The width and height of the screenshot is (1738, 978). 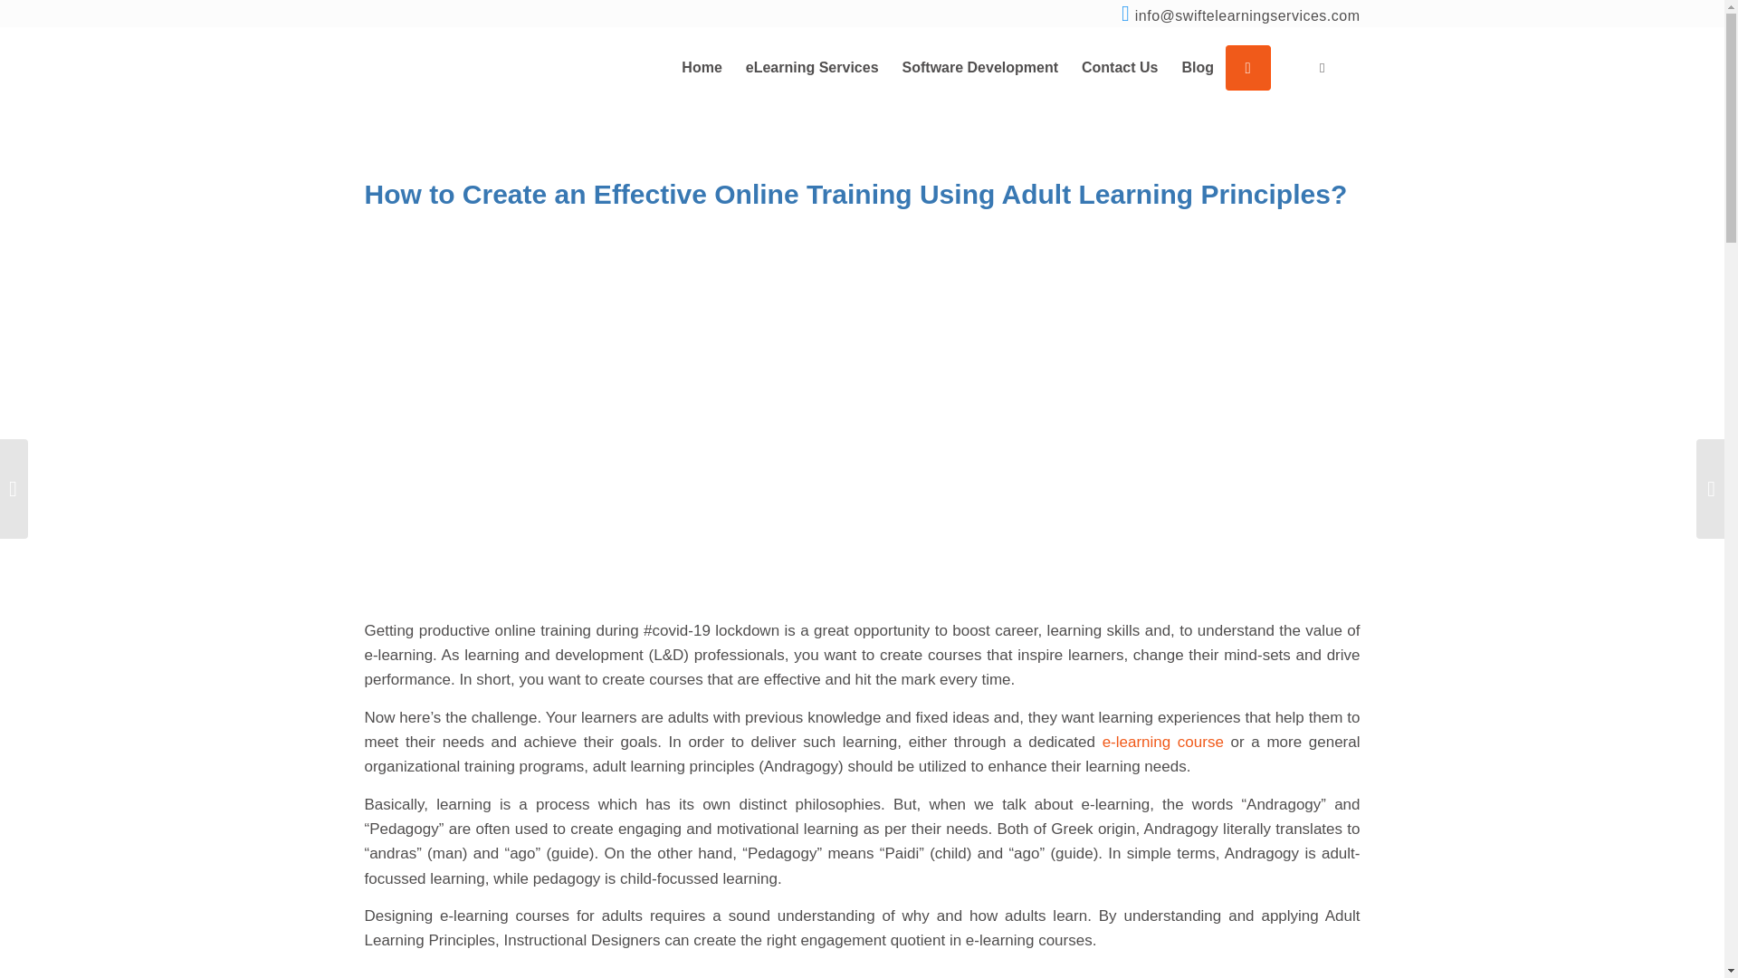 I want to click on Mail, so click(x=1247, y=16).